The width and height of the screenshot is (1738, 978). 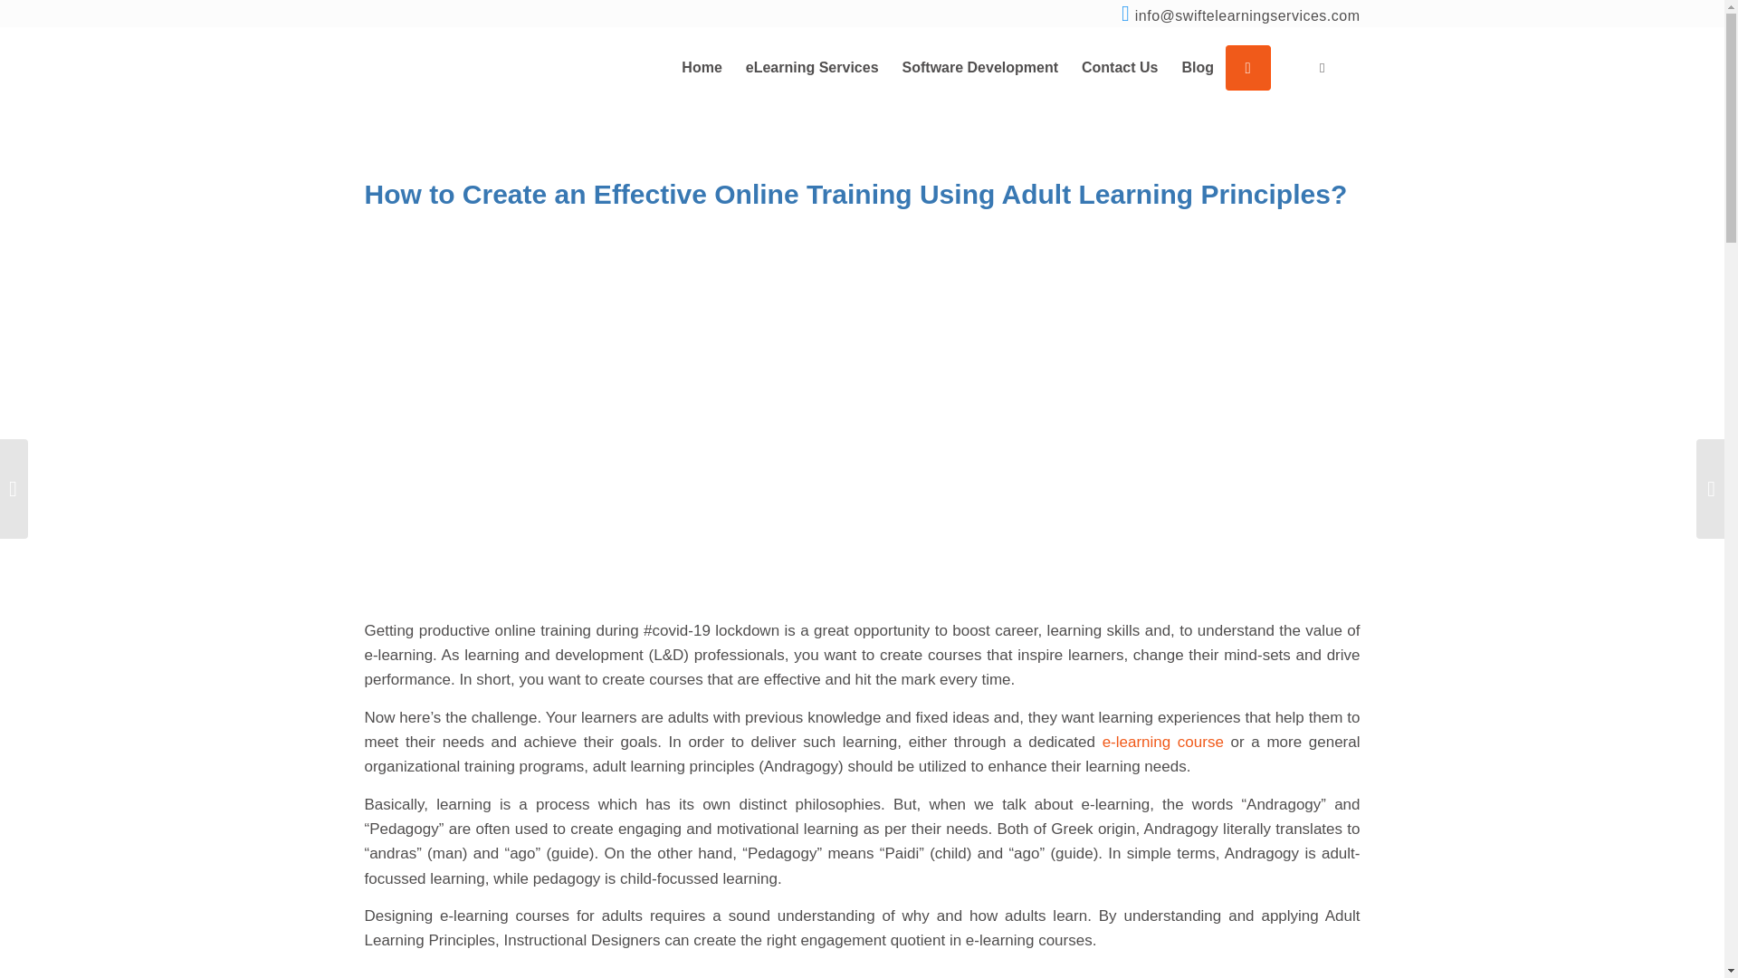 I want to click on Mail, so click(x=1247, y=16).